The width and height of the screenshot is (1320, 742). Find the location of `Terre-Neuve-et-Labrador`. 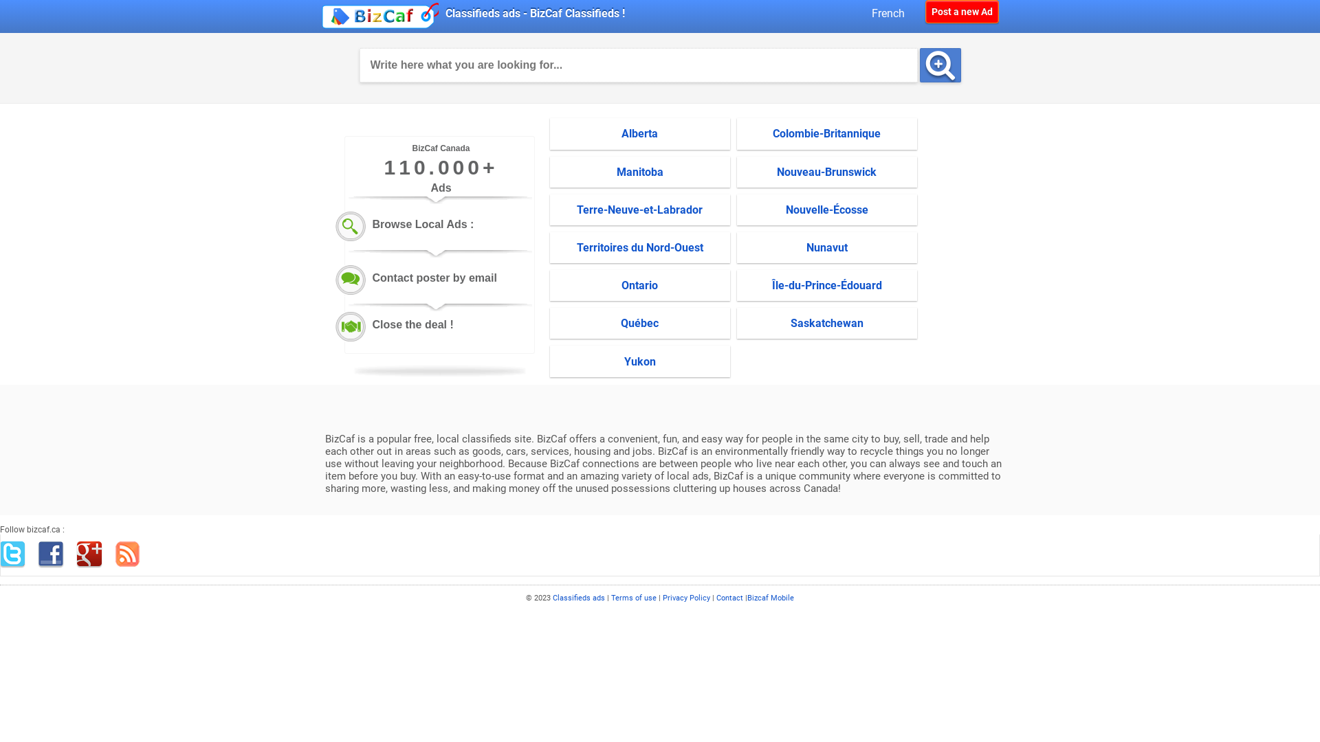

Terre-Neuve-et-Labrador is located at coordinates (640, 210).